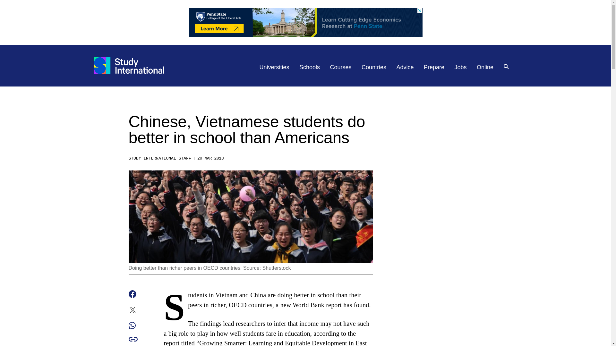 This screenshot has height=346, width=616. I want to click on Schools, so click(309, 67).